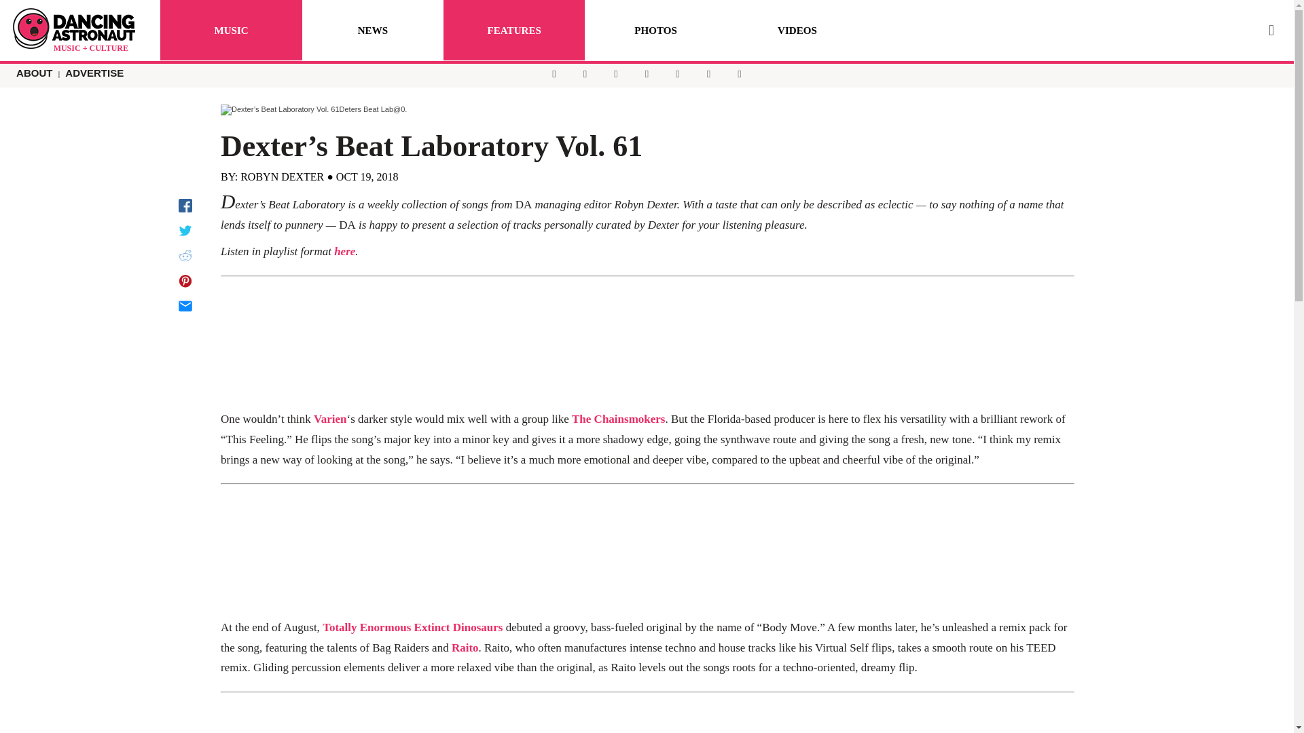  What do you see at coordinates (412, 627) in the screenshot?
I see `Totally Enormous Extinct Dinosaurs` at bounding box center [412, 627].